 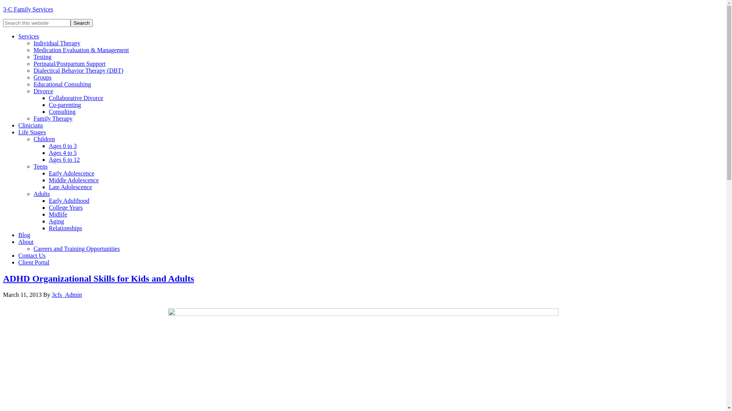 What do you see at coordinates (28, 9) in the screenshot?
I see `3-C Family Services` at bounding box center [28, 9].